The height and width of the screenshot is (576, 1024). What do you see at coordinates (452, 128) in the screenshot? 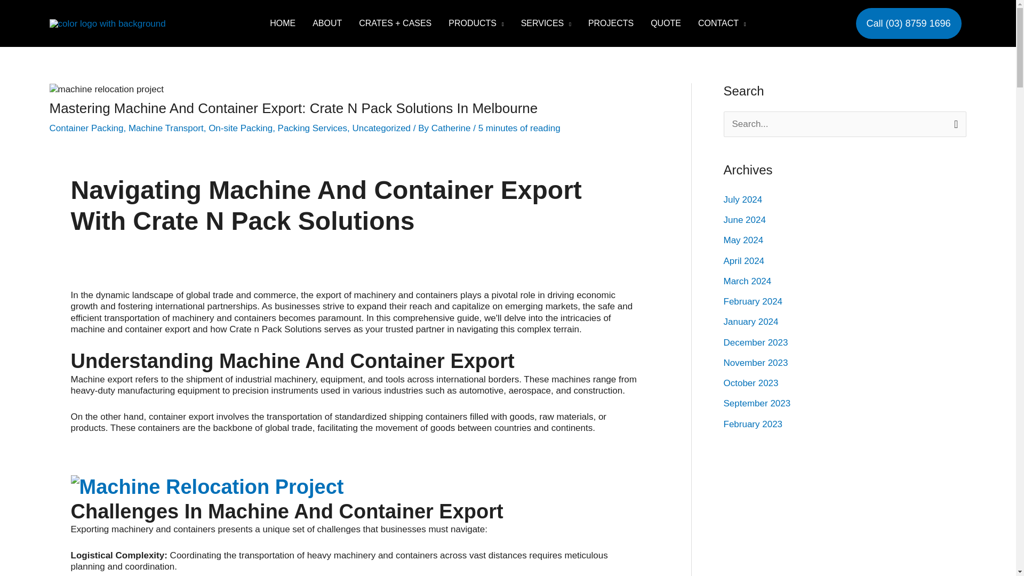
I see `View all posts by Catherine` at bounding box center [452, 128].